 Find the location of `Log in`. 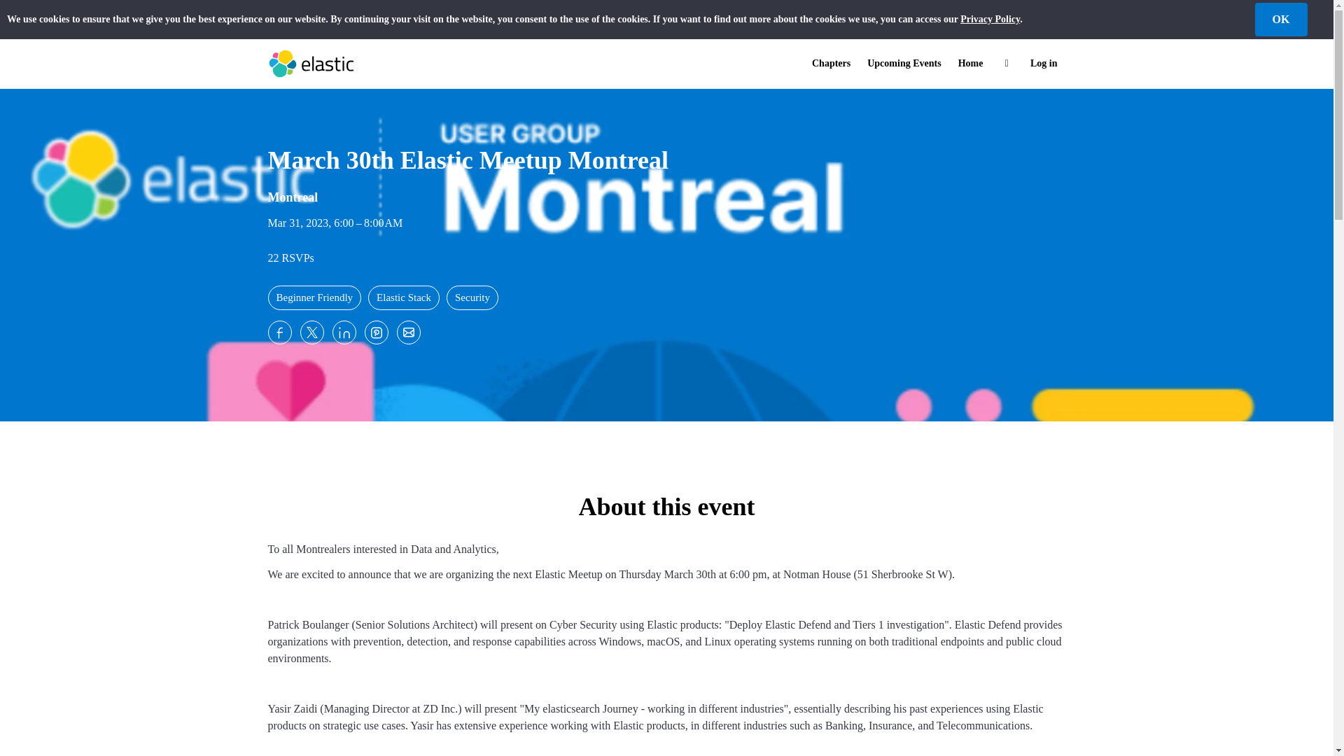

Log in is located at coordinates (1043, 64).